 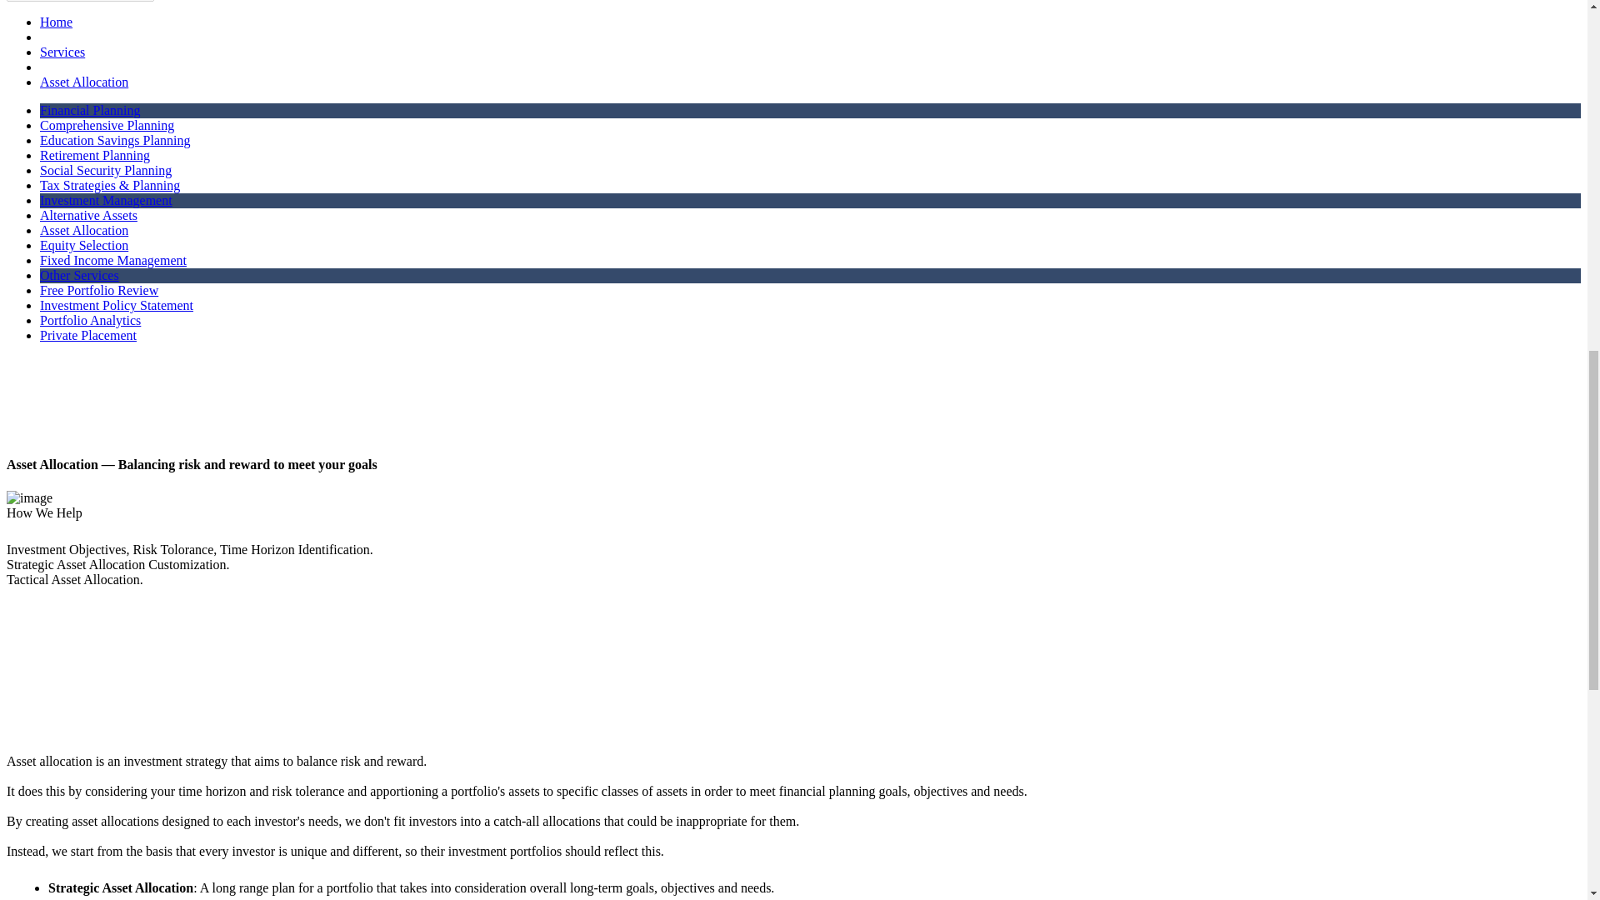 What do you see at coordinates (90, 320) in the screenshot?
I see `Portfolio Analytics` at bounding box center [90, 320].